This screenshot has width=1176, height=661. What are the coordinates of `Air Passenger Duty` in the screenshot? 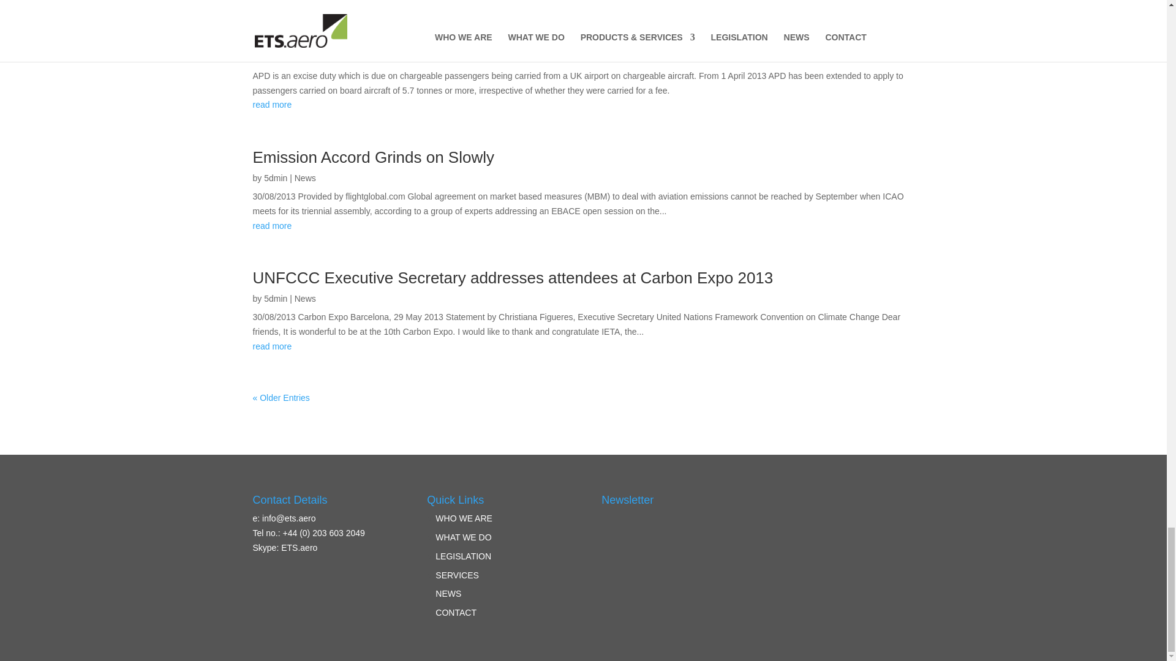 It's located at (321, 13).